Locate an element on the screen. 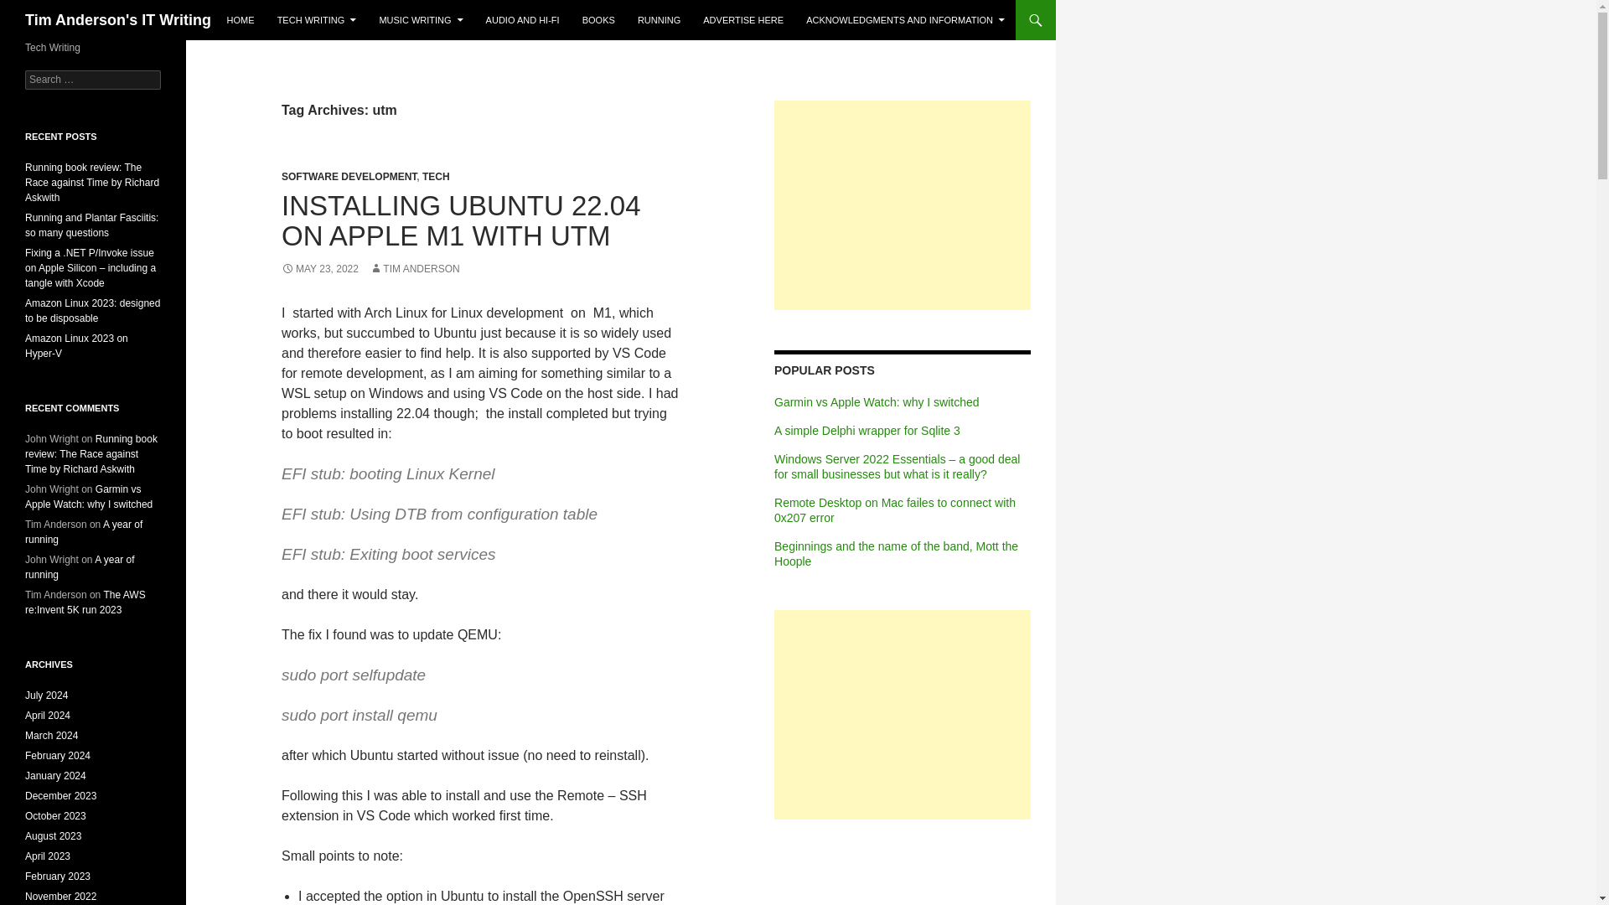 This screenshot has width=1609, height=905. MAY 23, 2022 is located at coordinates (320, 269).